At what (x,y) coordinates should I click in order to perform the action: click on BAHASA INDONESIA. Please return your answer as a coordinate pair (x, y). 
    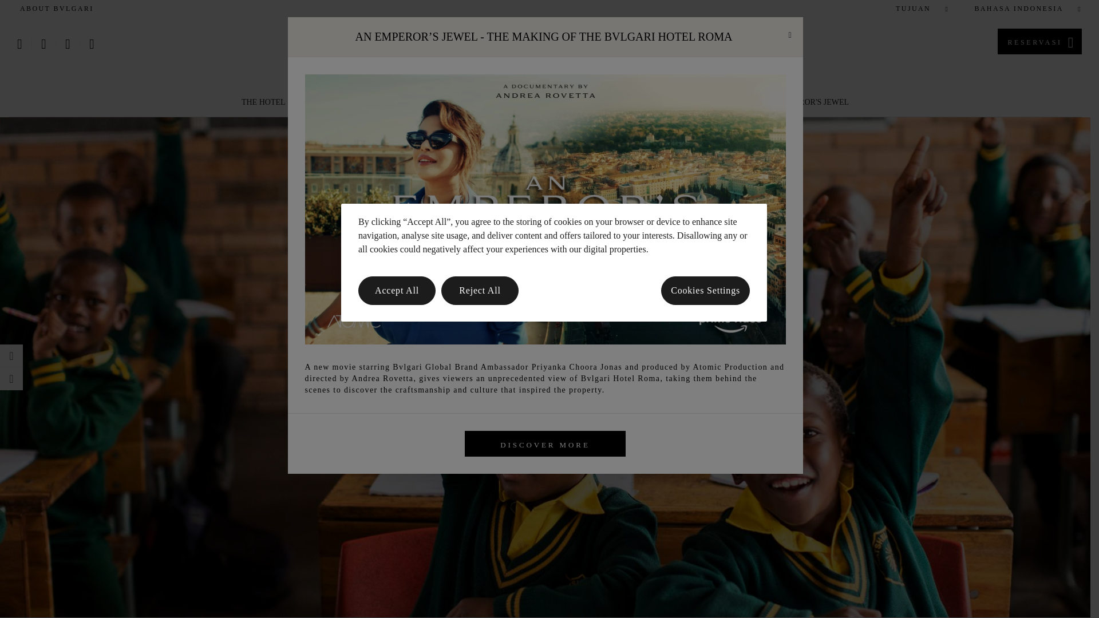
    Looking at the image, I should click on (1022, 8).